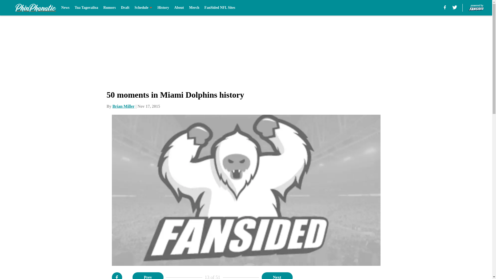 The width and height of the screenshot is (496, 279). Describe the element at coordinates (194, 8) in the screenshot. I see `Merch` at that location.